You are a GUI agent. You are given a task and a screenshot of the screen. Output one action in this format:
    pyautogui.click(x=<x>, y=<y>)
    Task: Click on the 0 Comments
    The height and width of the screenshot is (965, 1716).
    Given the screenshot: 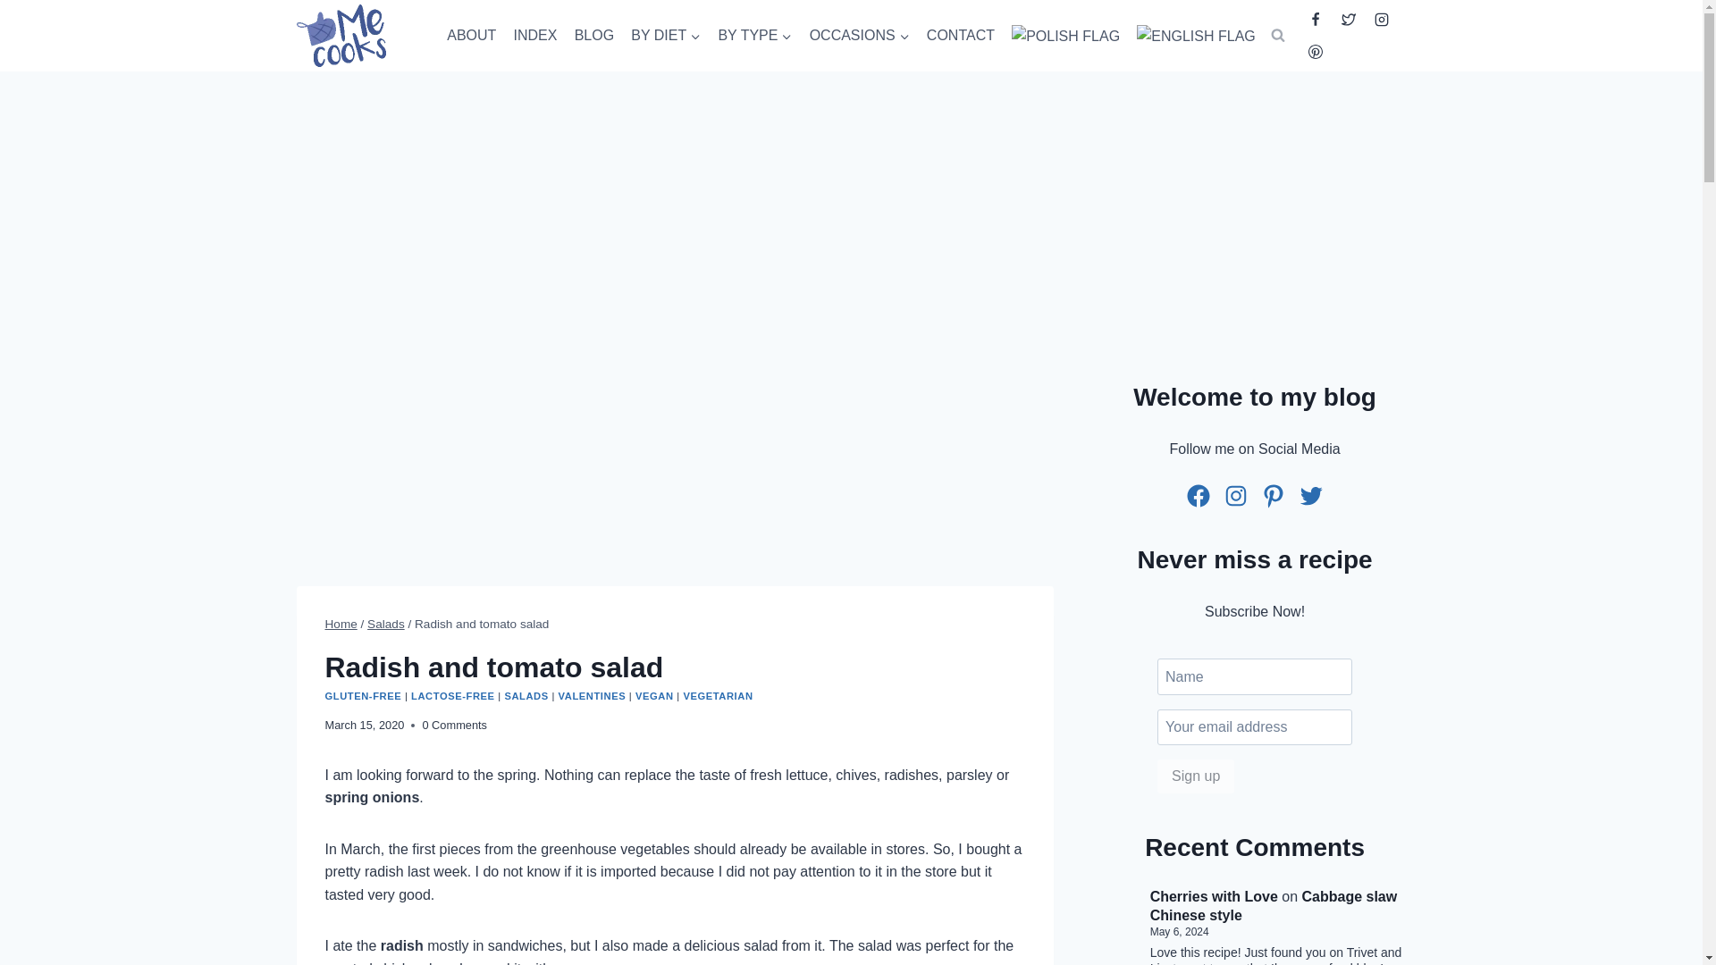 What is the action you would take?
    pyautogui.click(x=454, y=726)
    